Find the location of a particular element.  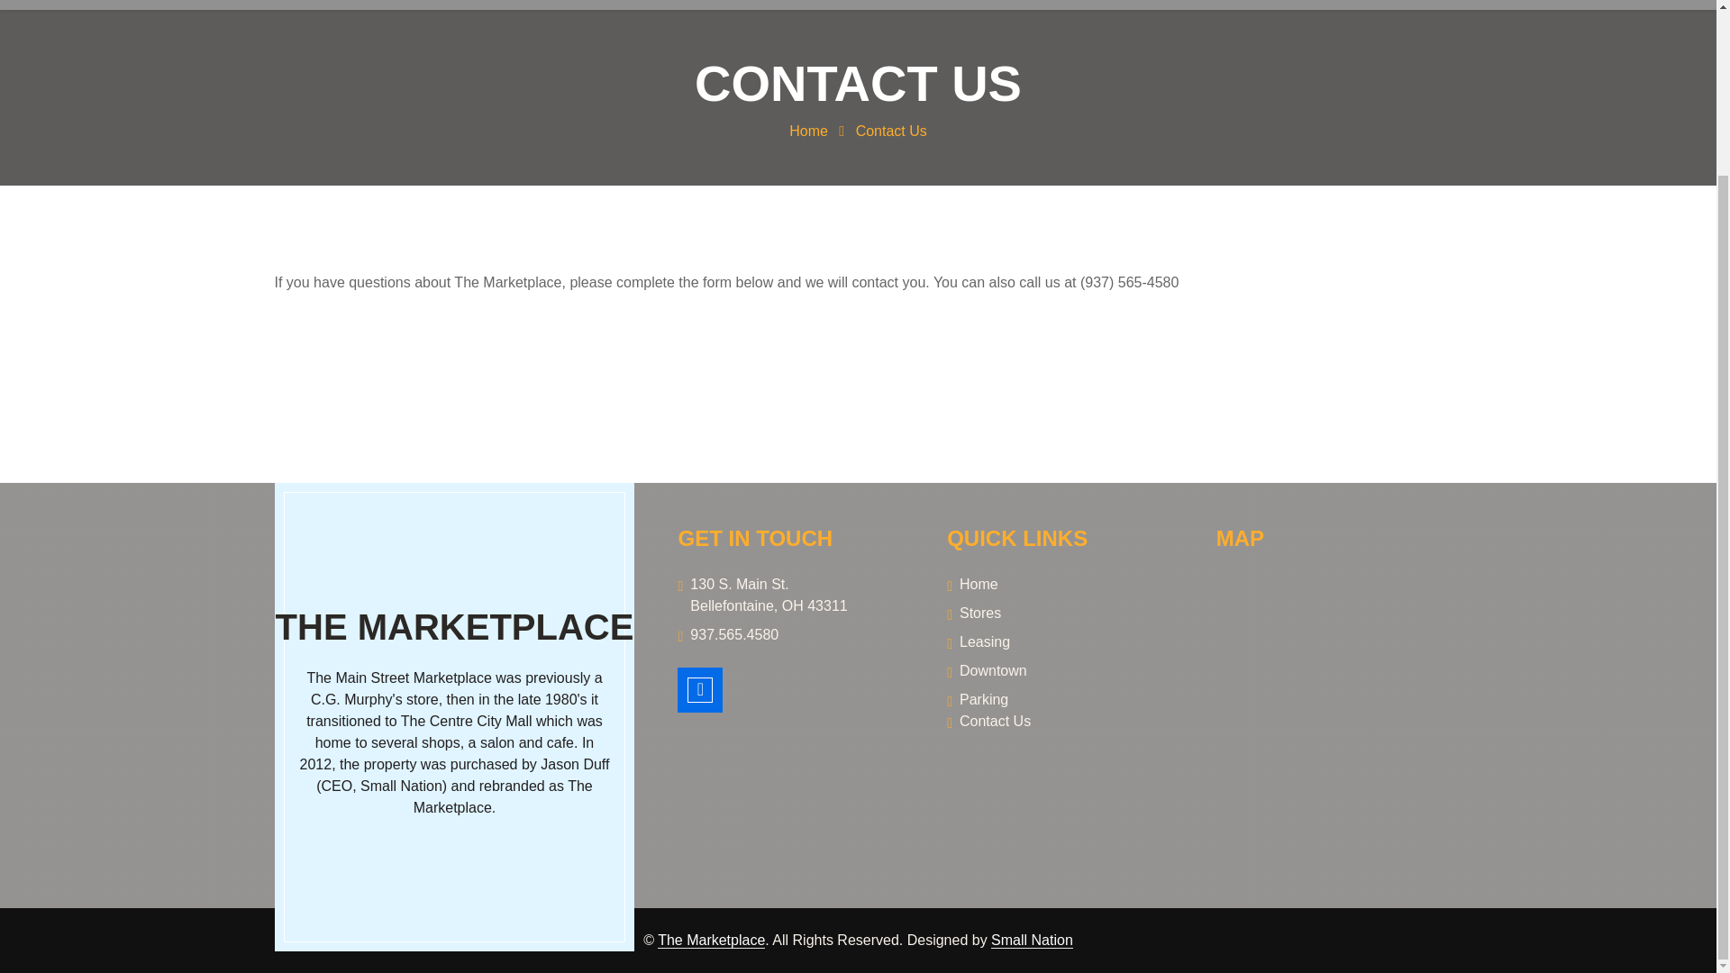

HOME is located at coordinates (584, 5).